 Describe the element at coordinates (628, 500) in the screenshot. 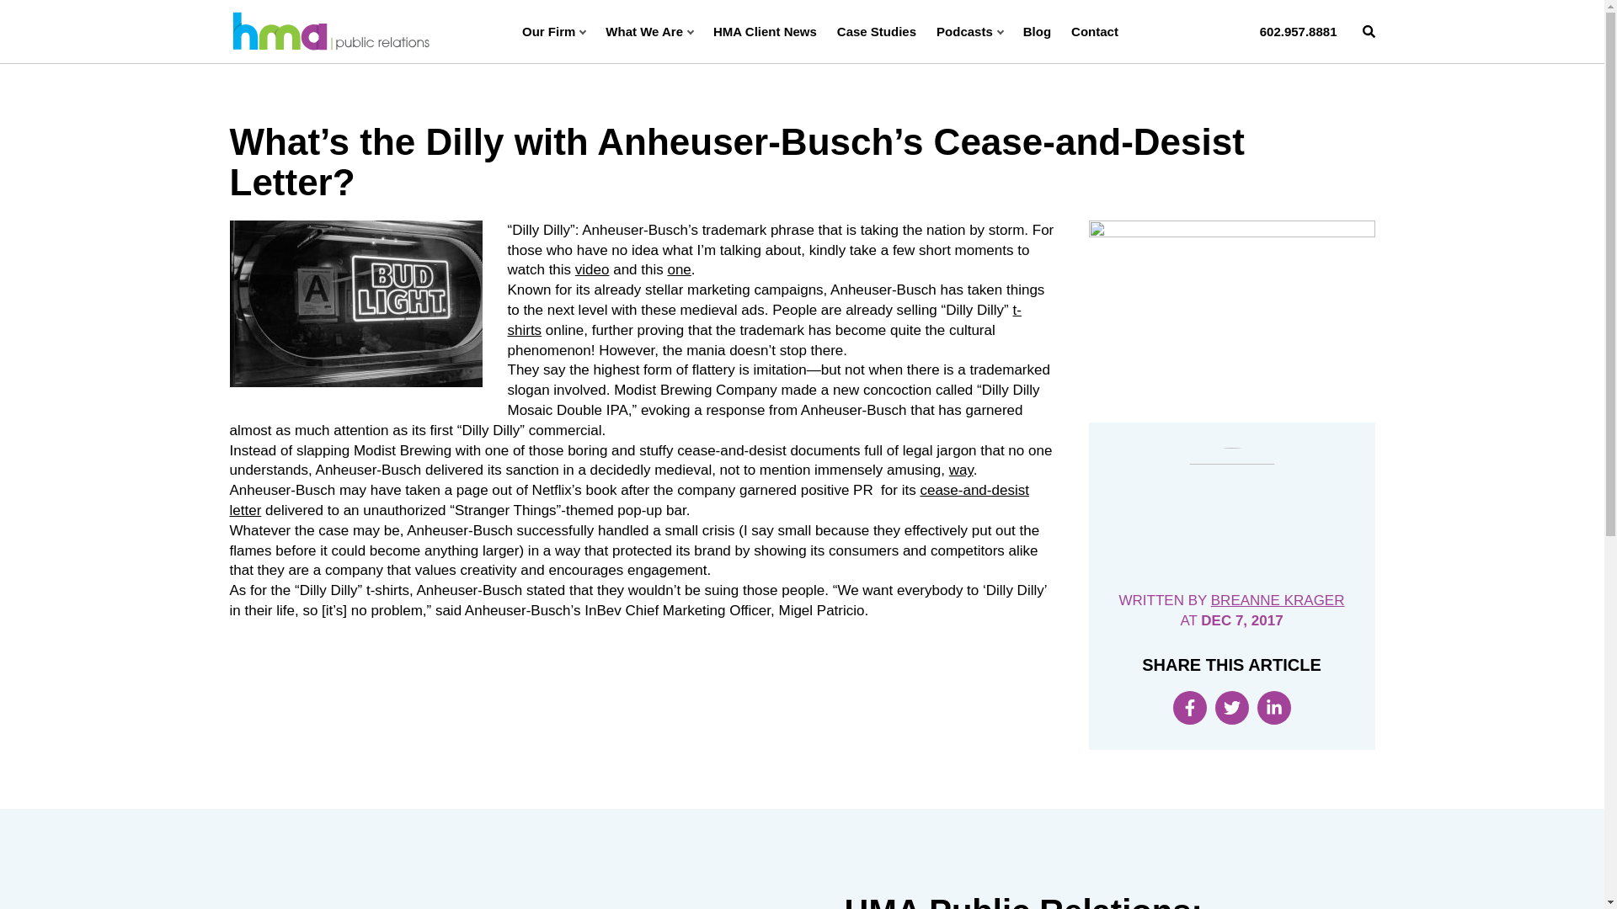

I see `cease-and-desist letter` at that location.